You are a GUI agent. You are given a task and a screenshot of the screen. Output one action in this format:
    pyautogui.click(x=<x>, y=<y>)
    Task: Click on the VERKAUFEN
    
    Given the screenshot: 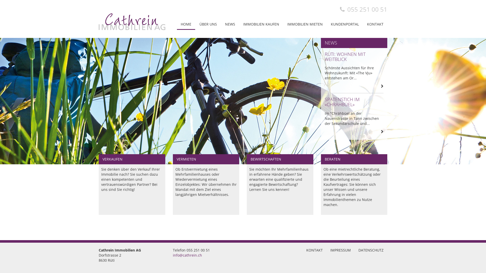 What is the action you would take?
    pyautogui.click(x=132, y=159)
    